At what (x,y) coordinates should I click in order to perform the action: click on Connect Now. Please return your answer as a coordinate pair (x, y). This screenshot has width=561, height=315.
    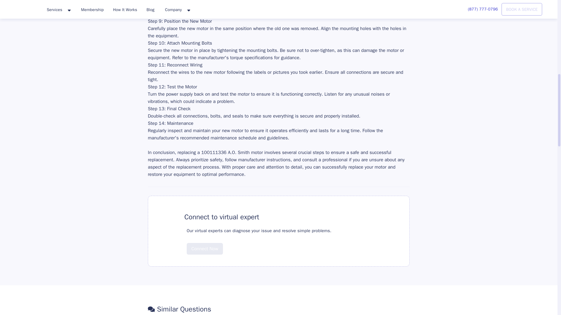
    Looking at the image, I should click on (205, 249).